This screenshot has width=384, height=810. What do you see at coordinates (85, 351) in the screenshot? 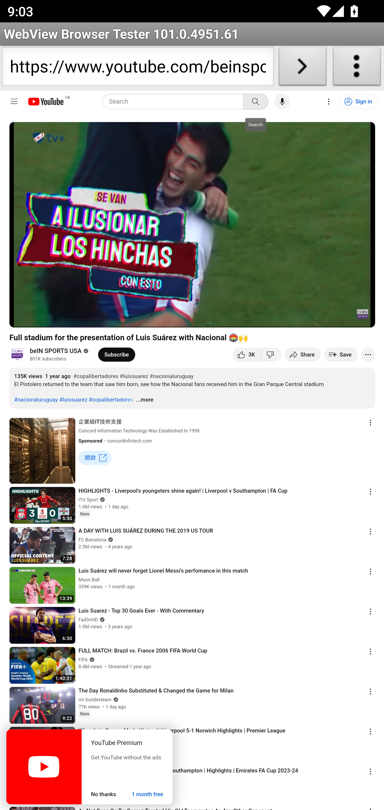
I see `Verified` at bounding box center [85, 351].